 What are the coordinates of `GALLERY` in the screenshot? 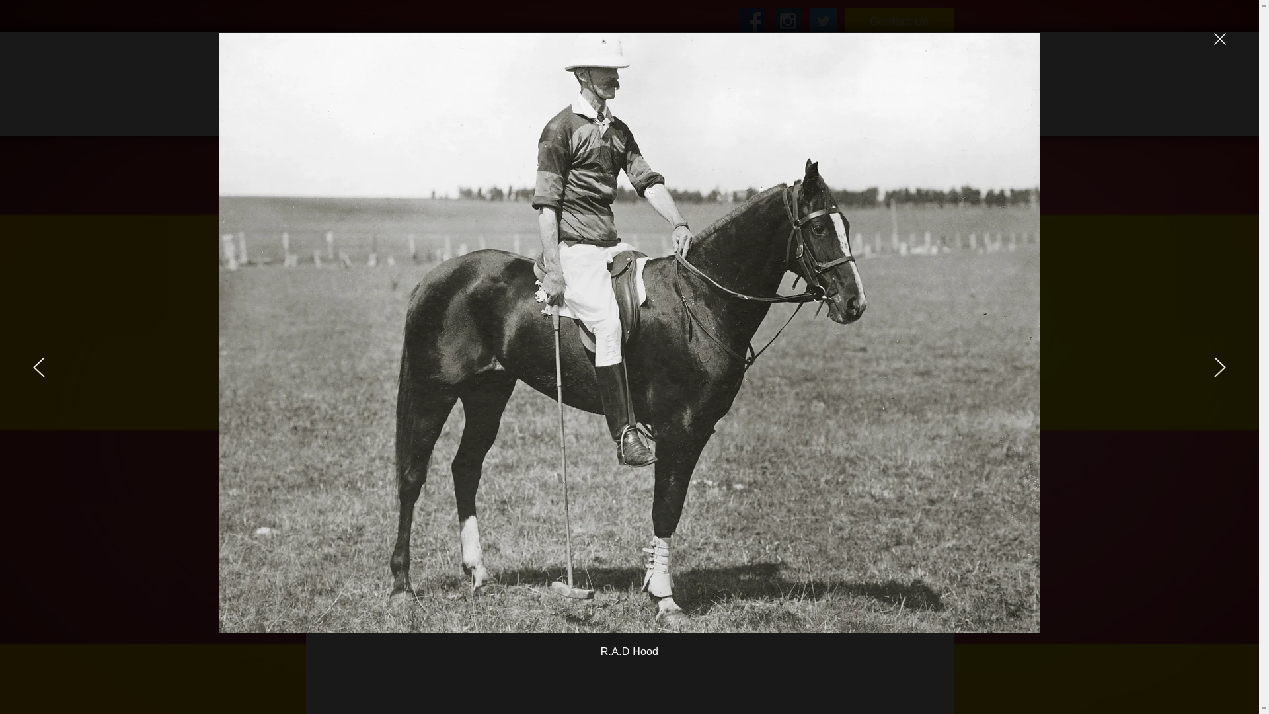 It's located at (907, 111).